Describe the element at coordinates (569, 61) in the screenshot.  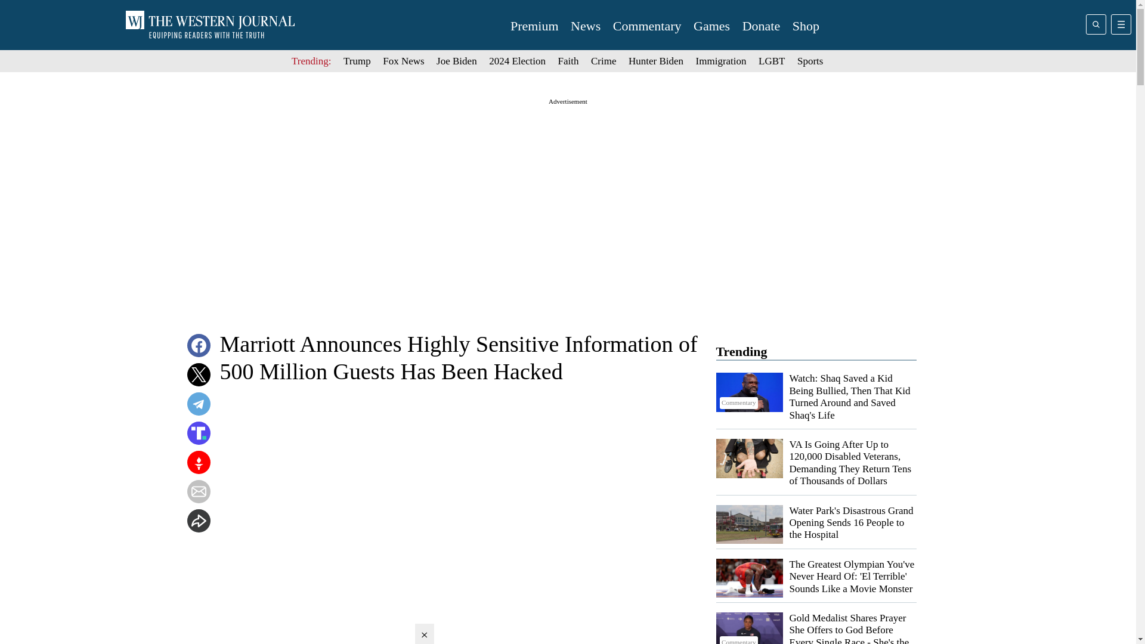
I see `Faith` at that location.